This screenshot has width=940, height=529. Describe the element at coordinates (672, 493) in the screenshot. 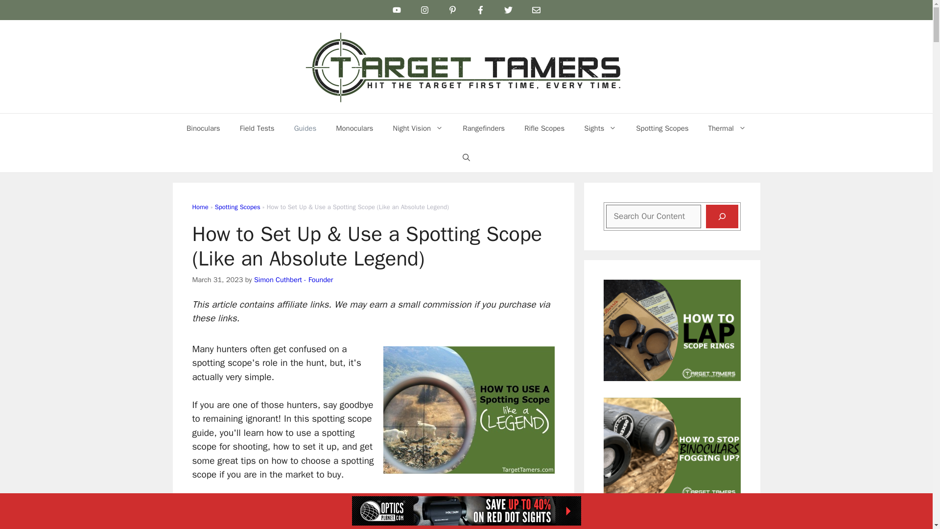

I see `How to Keep Binoculars from Fogging Up?` at that location.